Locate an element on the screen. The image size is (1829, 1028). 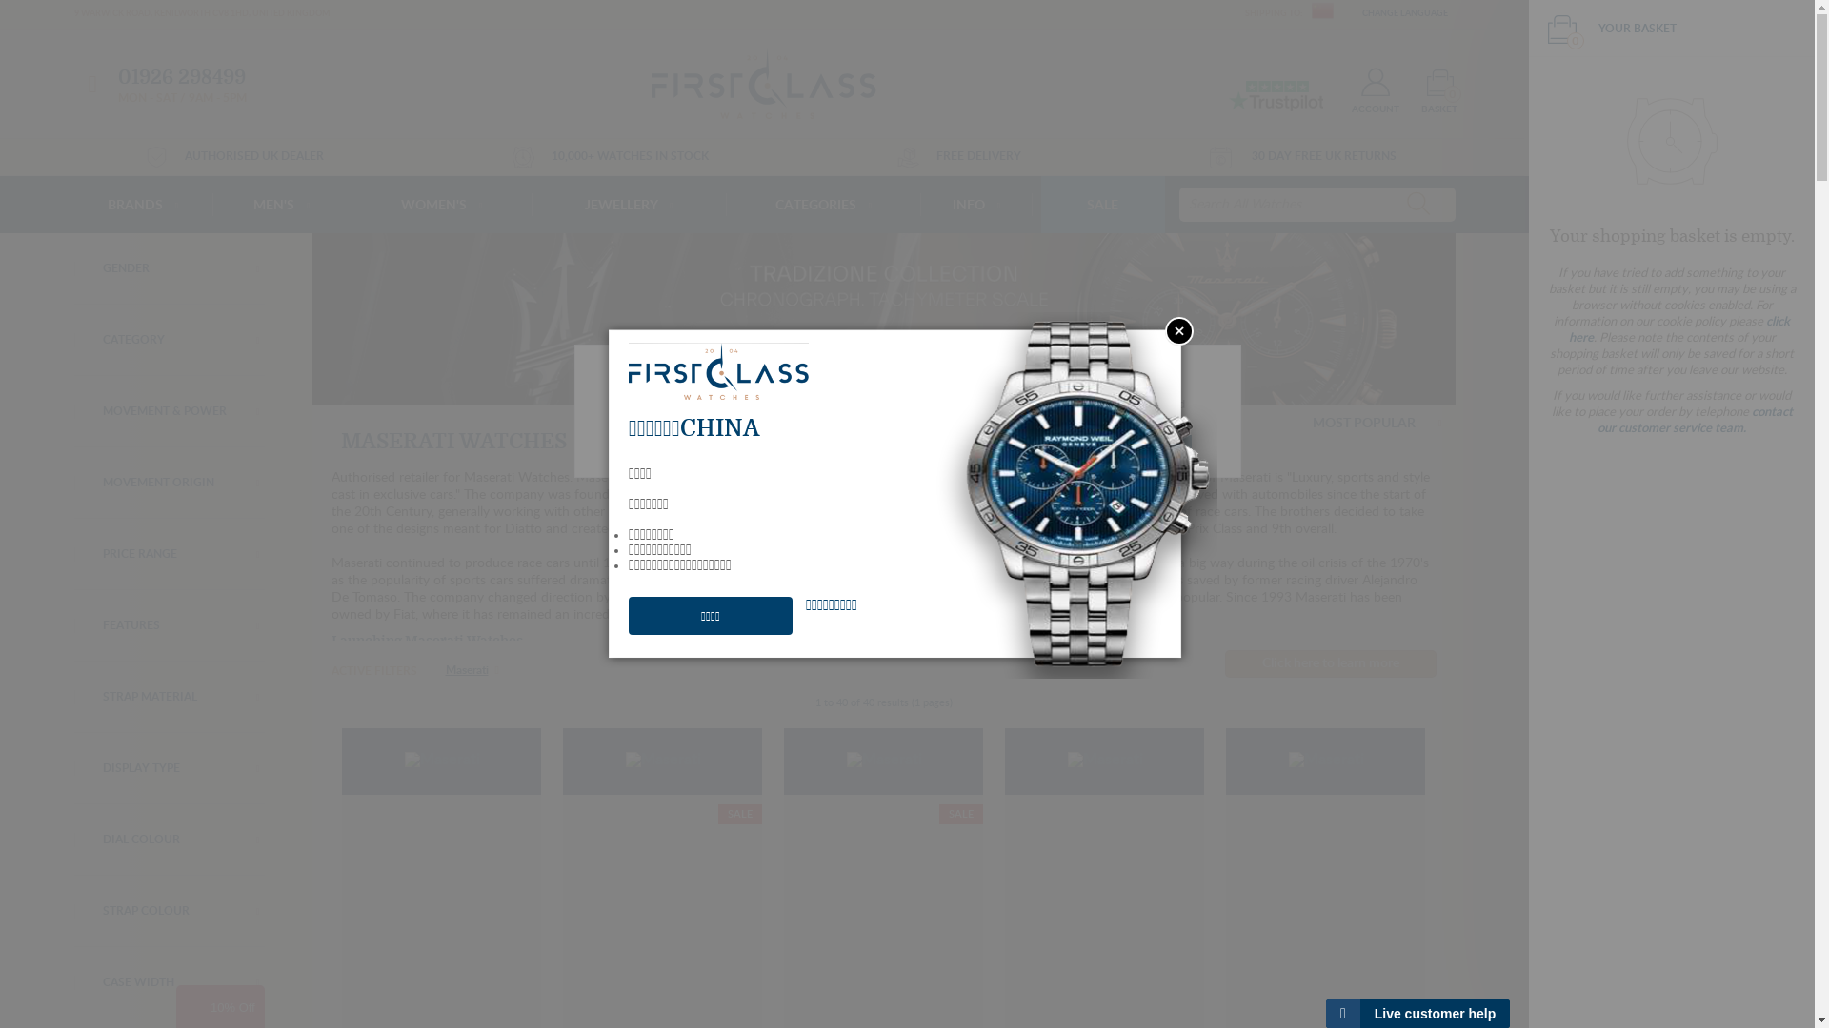
privacy policy is located at coordinates (877, 425).